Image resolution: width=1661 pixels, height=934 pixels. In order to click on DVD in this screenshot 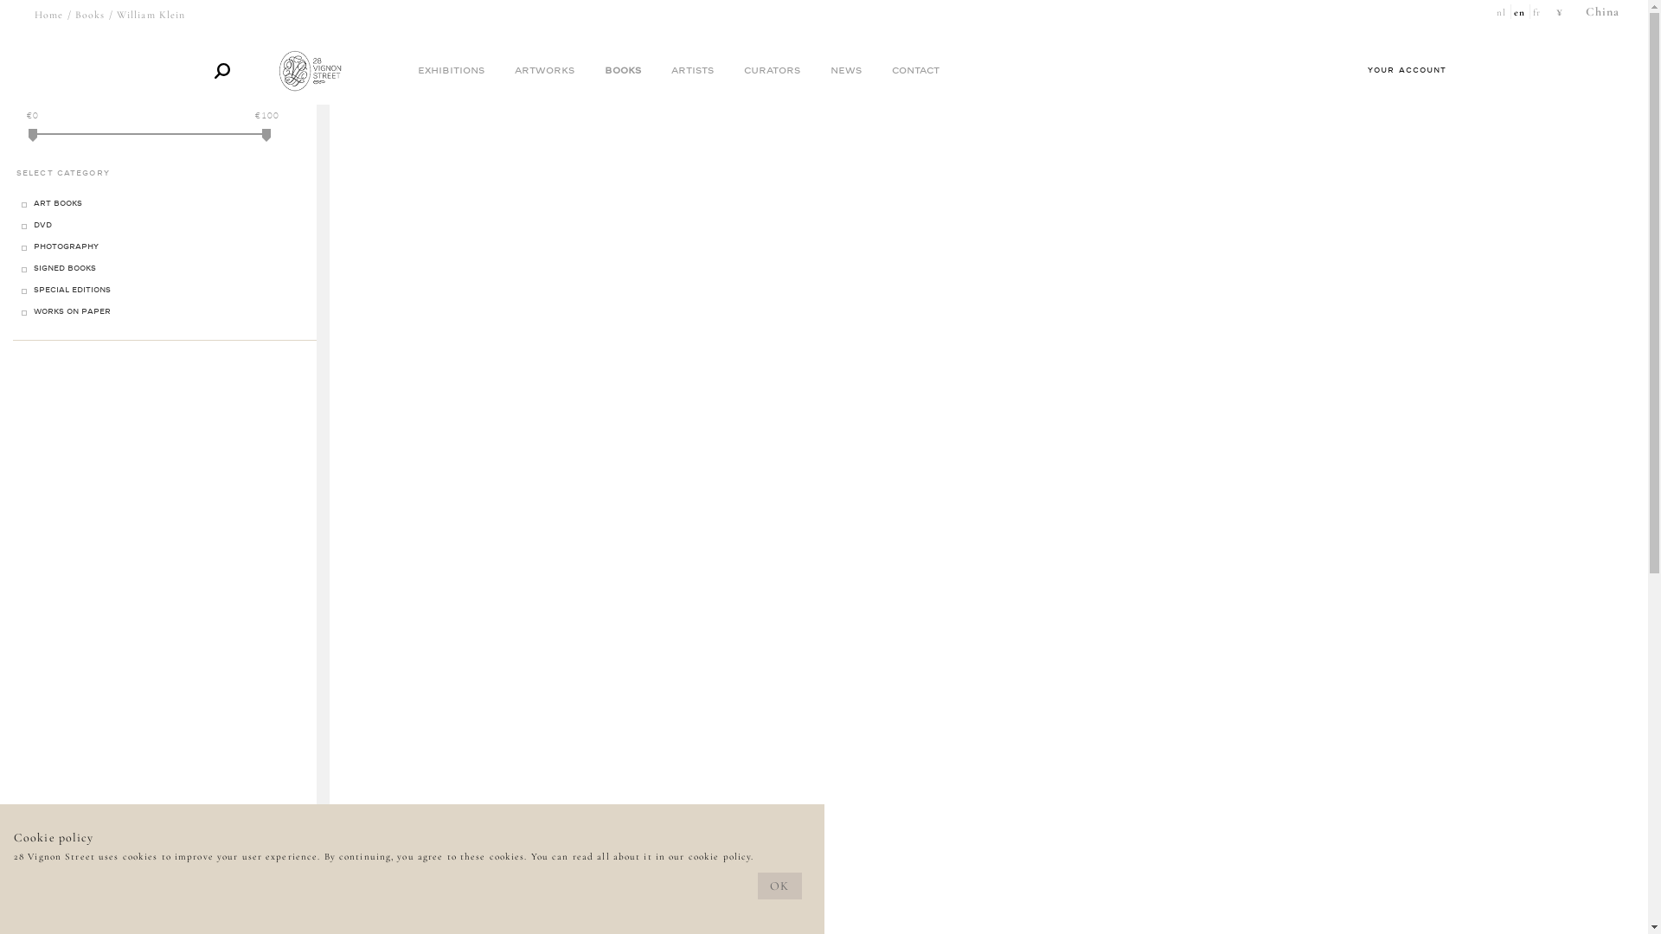, I will do `click(43, 226)`.